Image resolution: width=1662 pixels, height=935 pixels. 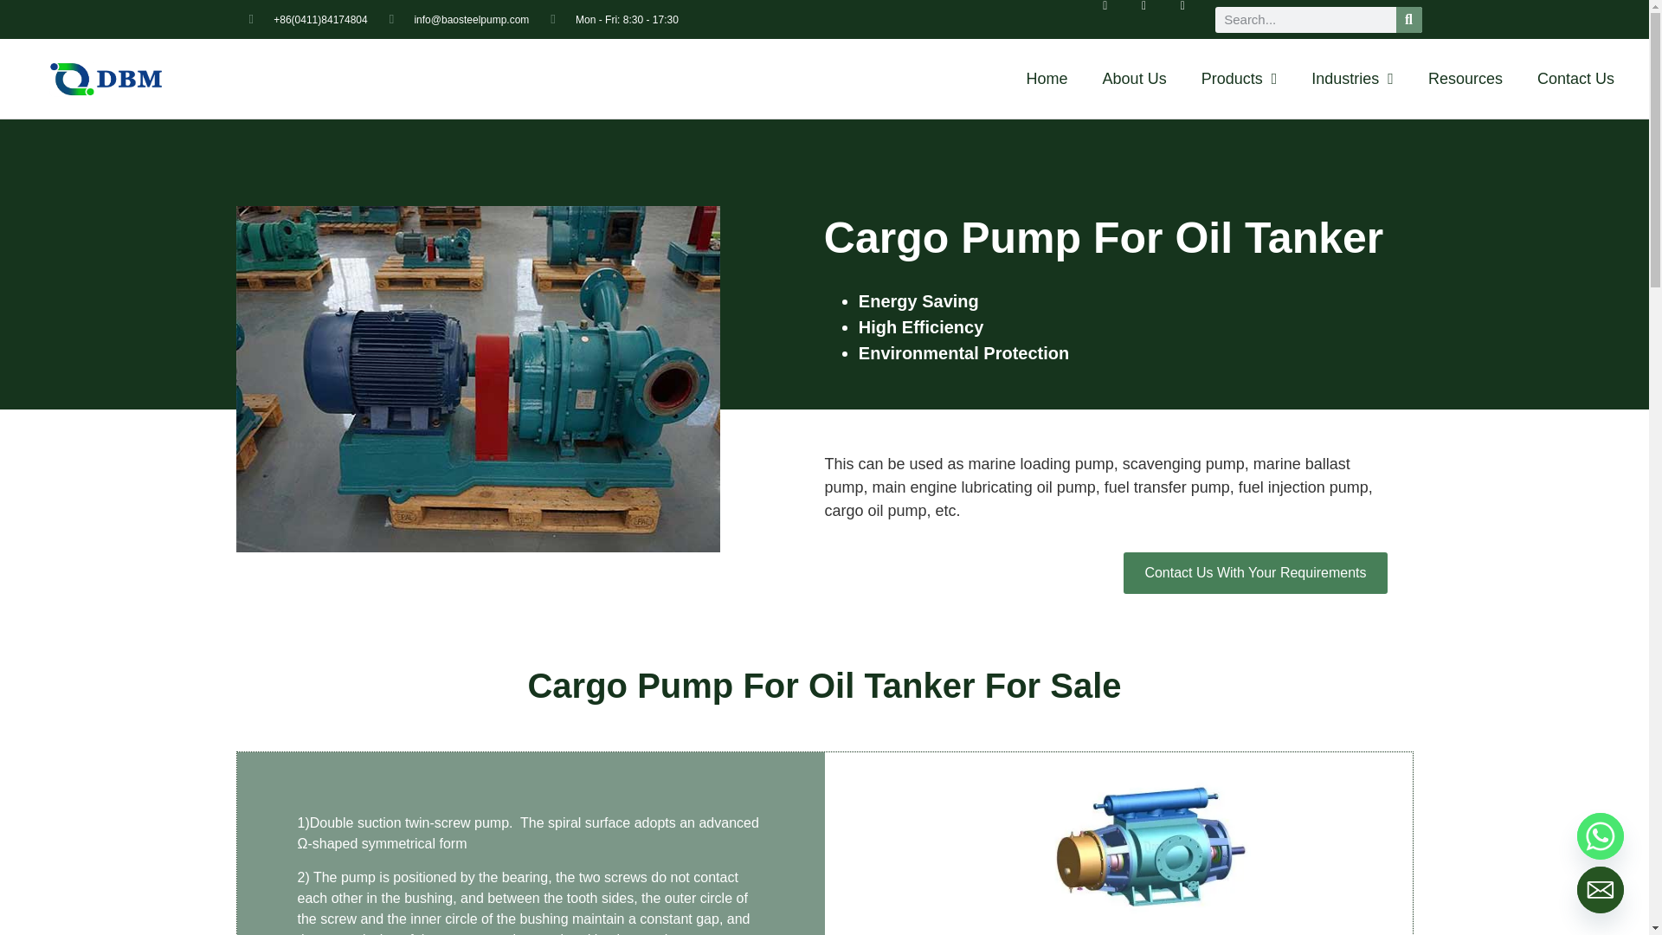 I want to click on About Us, so click(x=1134, y=79).